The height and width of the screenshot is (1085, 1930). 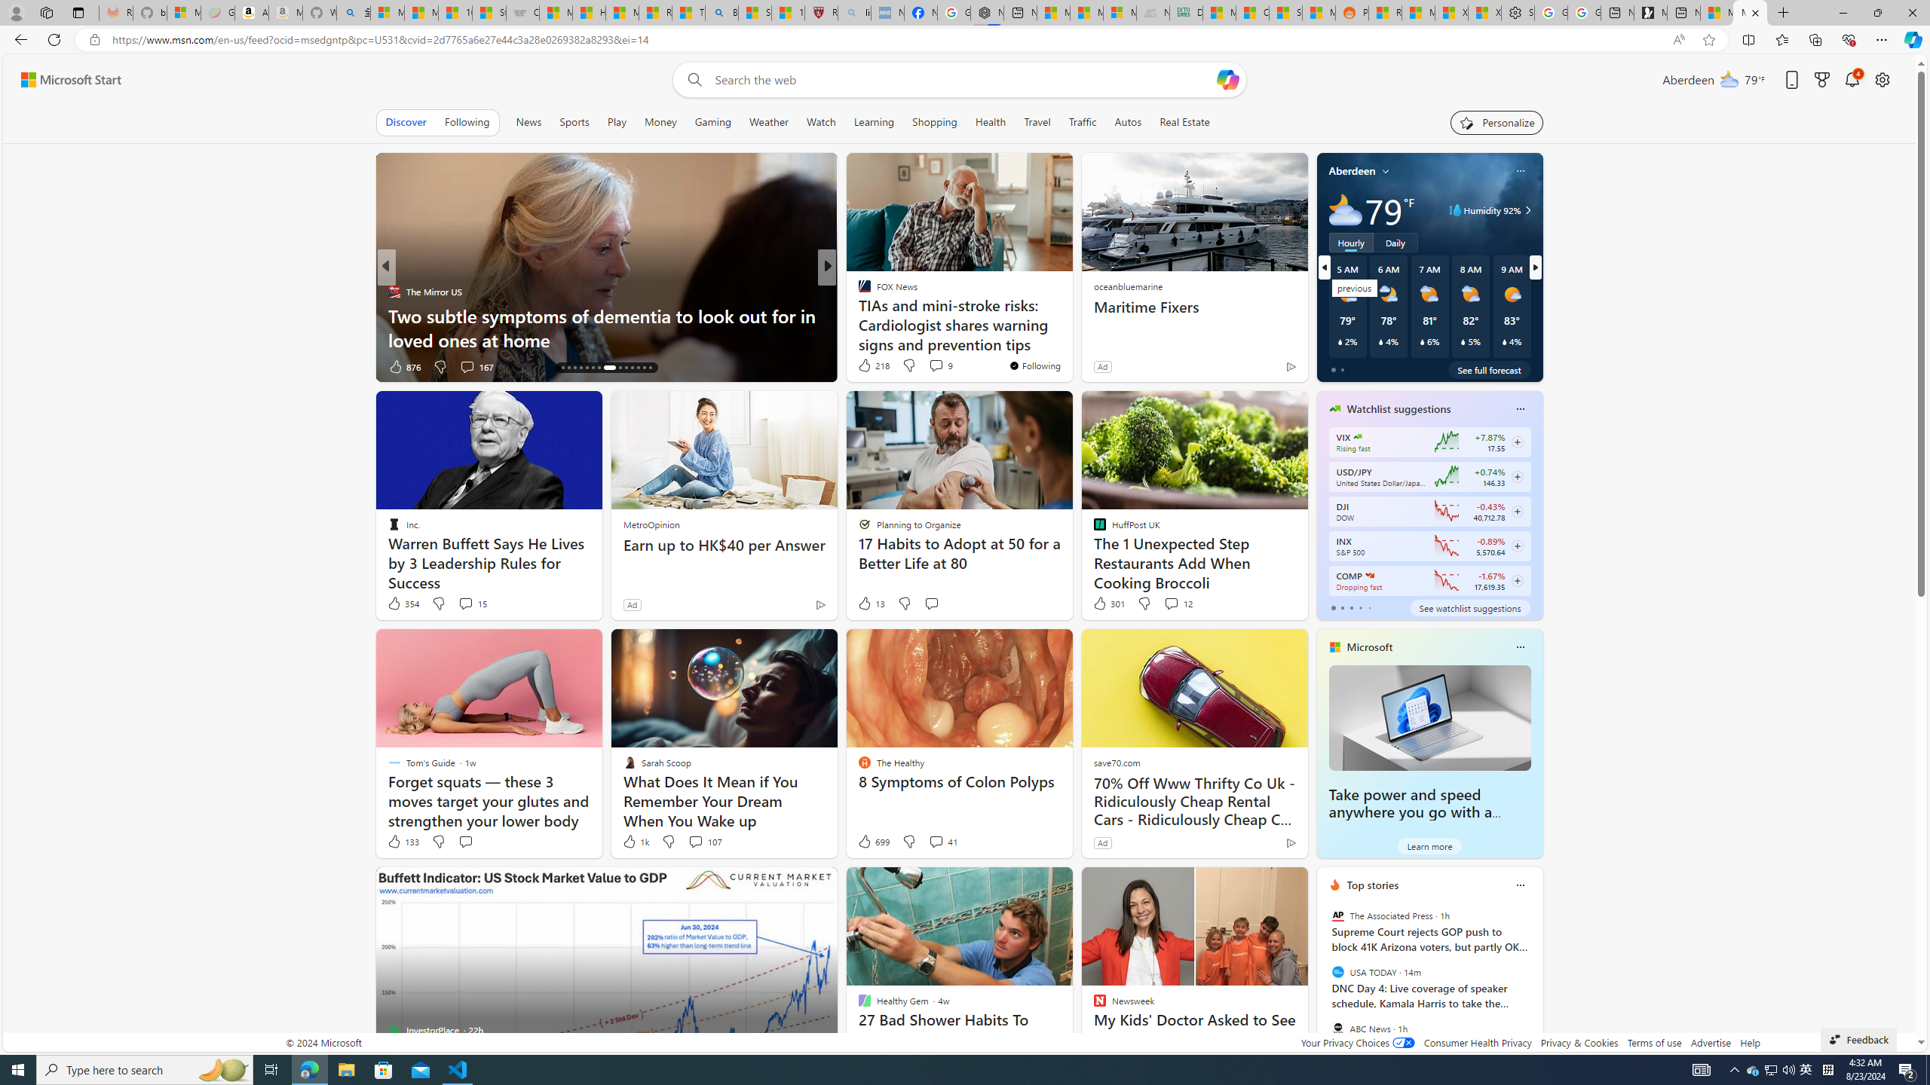 I want to click on Aberdeen, so click(x=1352, y=170).